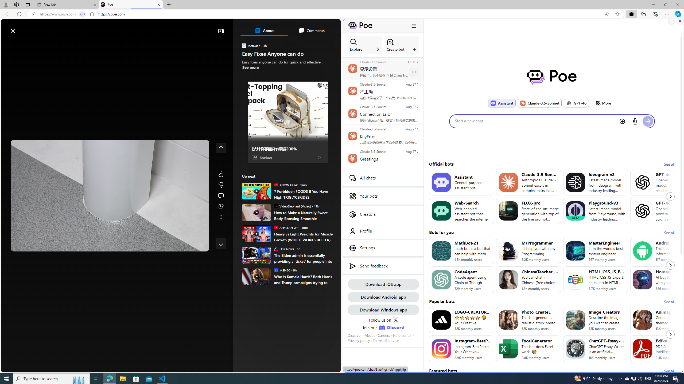 The image size is (684, 384). I want to click on Join our, so click(383, 327).